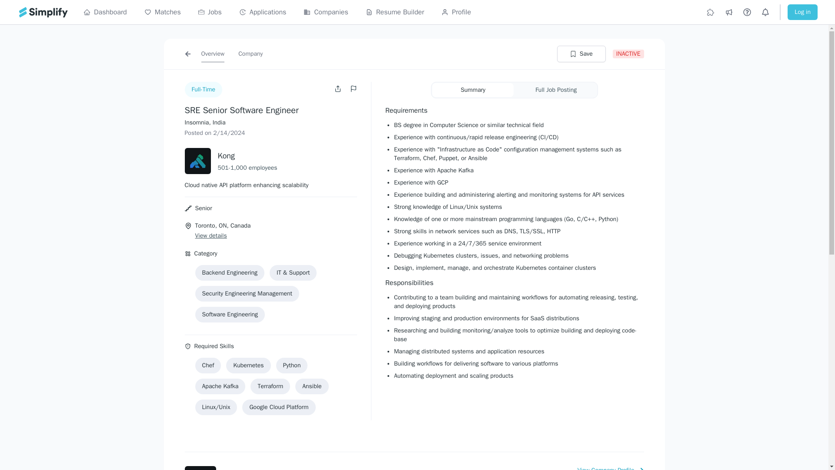  What do you see at coordinates (581, 54) in the screenshot?
I see `Save` at bounding box center [581, 54].